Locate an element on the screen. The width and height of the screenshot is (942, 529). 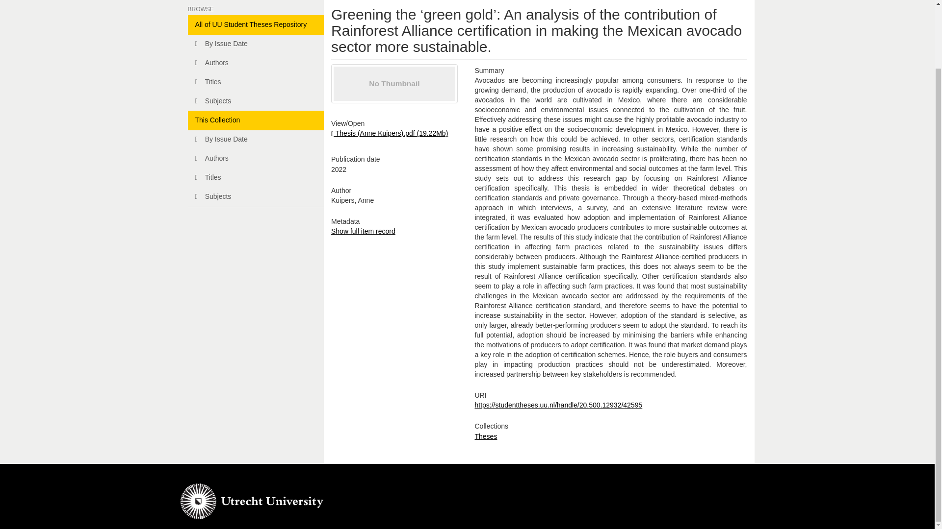
Titles is located at coordinates (256, 178).